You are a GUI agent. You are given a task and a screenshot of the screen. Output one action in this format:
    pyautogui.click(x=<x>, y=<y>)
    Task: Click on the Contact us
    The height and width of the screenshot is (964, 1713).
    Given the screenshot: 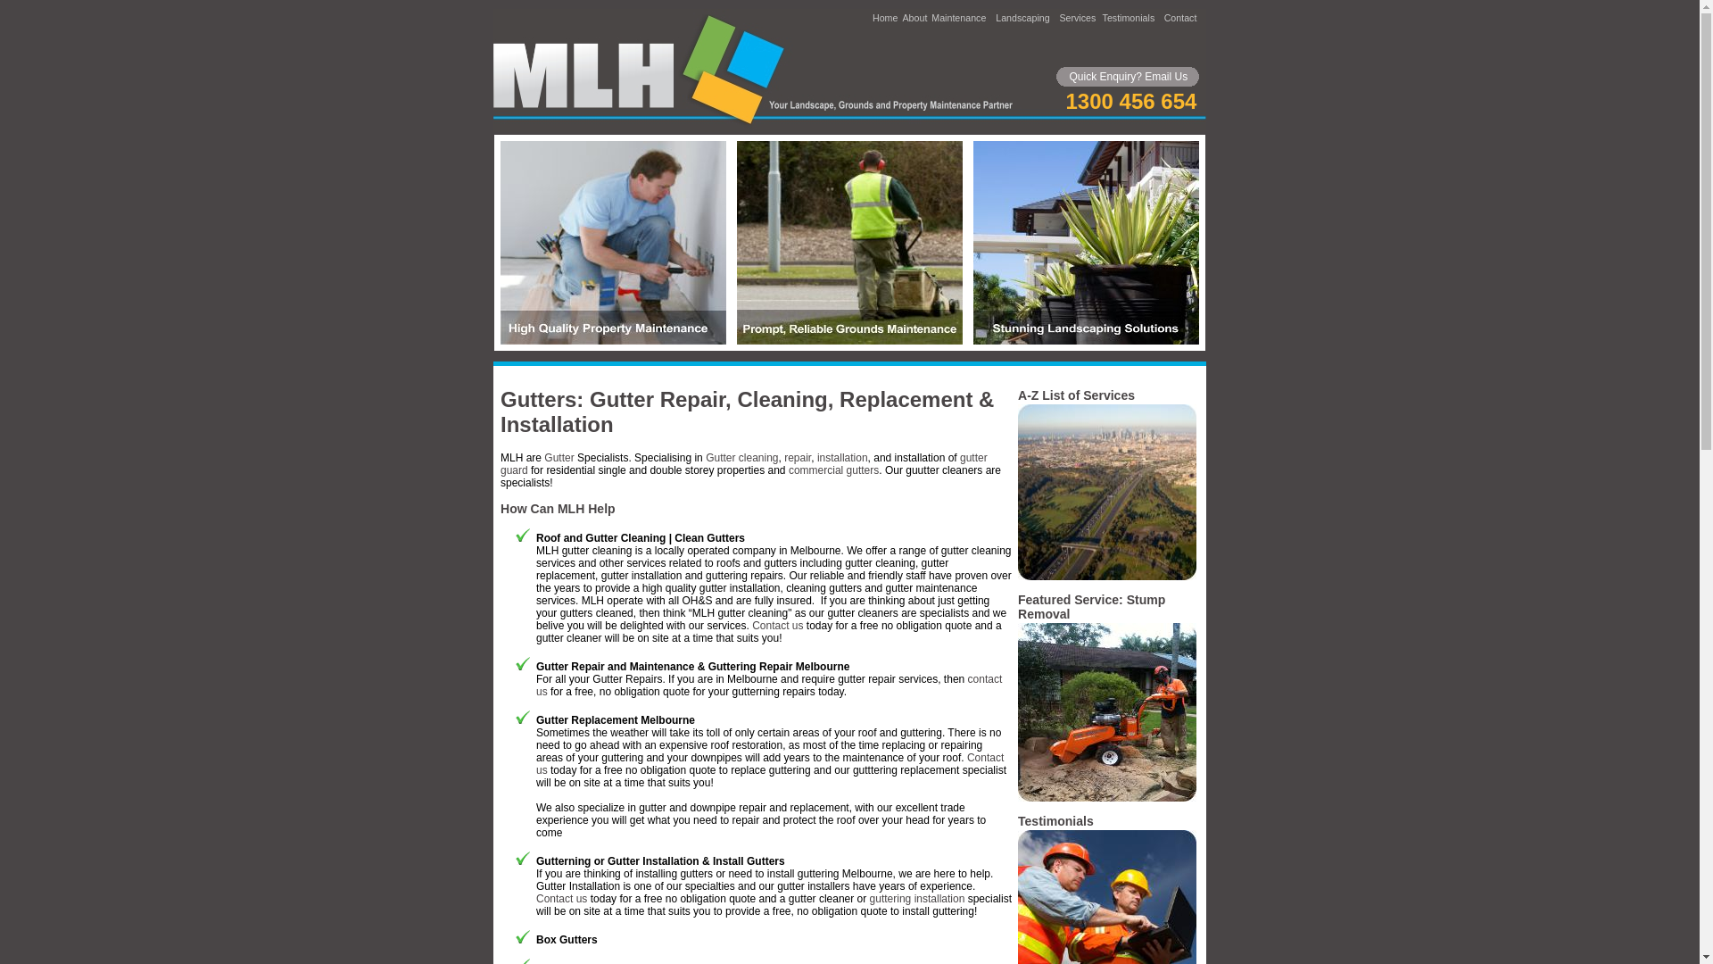 What is the action you would take?
    pyautogui.click(x=562, y=899)
    